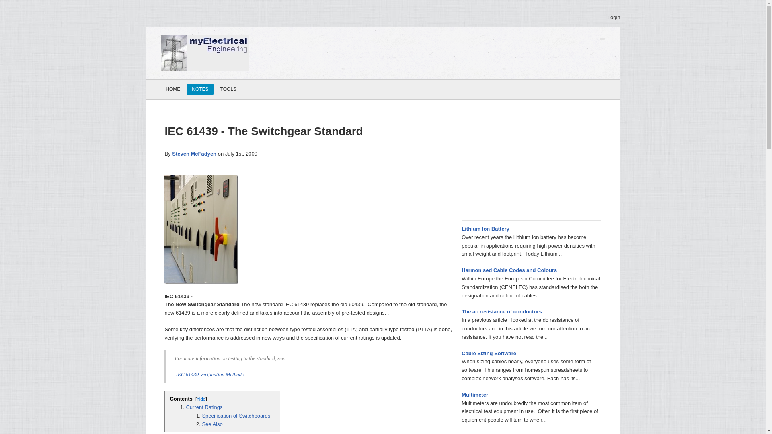 The width and height of the screenshot is (772, 434). I want to click on TOOLS, so click(228, 89).